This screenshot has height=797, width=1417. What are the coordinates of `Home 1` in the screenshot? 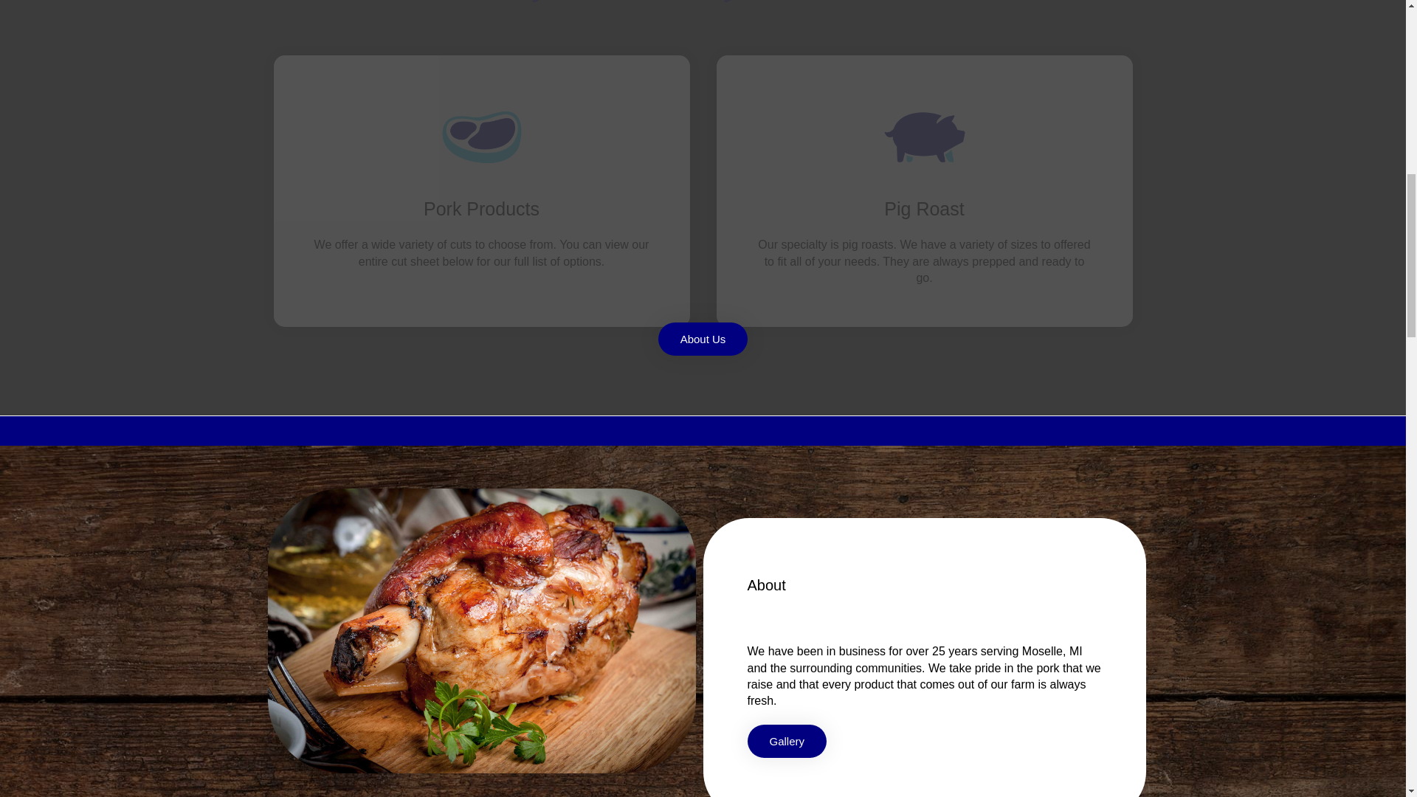 It's located at (481, 137).